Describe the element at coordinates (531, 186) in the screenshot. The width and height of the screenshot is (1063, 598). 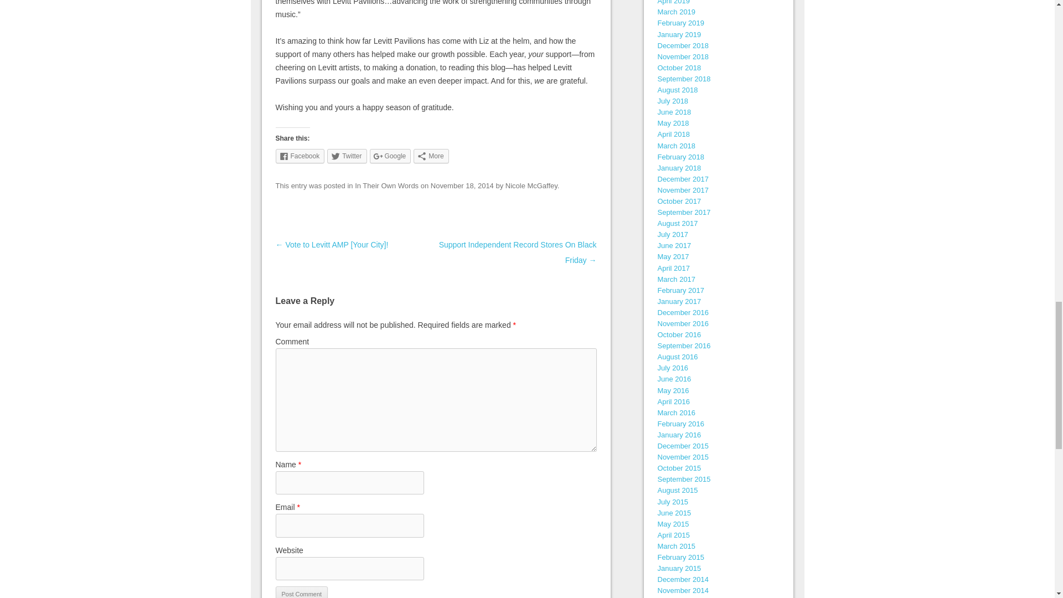
I see `Nicole McGaffey` at that location.